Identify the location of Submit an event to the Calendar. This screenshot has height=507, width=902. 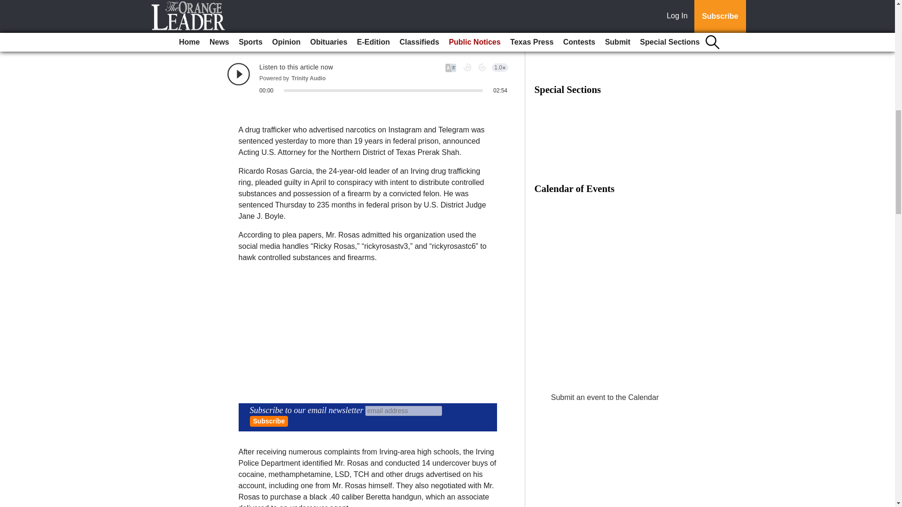
(605, 397).